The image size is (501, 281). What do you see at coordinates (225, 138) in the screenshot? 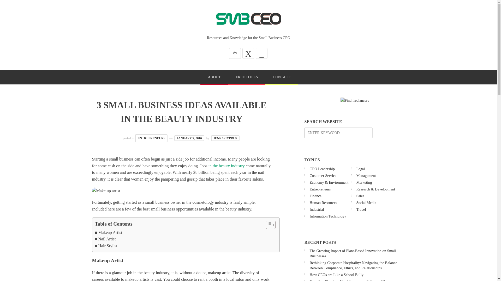
I see `JENNA CYPRUS` at bounding box center [225, 138].